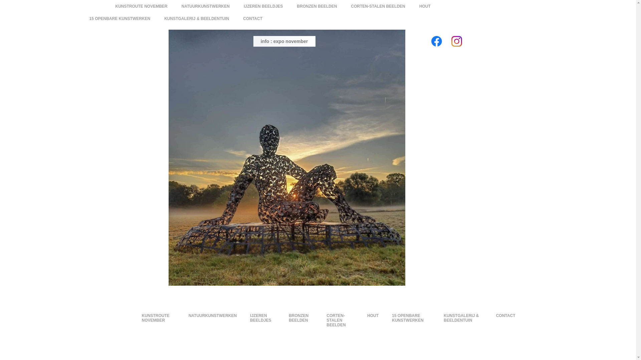 The height and width of the screenshot is (360, 641). What do you see at coordinates (317, 6) in the screenshot?
I see `BRONZEN BEELDEN` at bounding box center [317, 6].